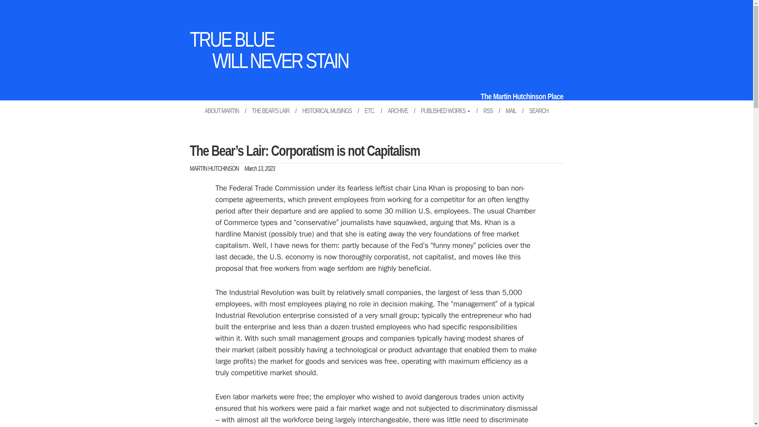 The width and height of the screenshot is (759, 427). I want to click on RSS, so click(488, 110).